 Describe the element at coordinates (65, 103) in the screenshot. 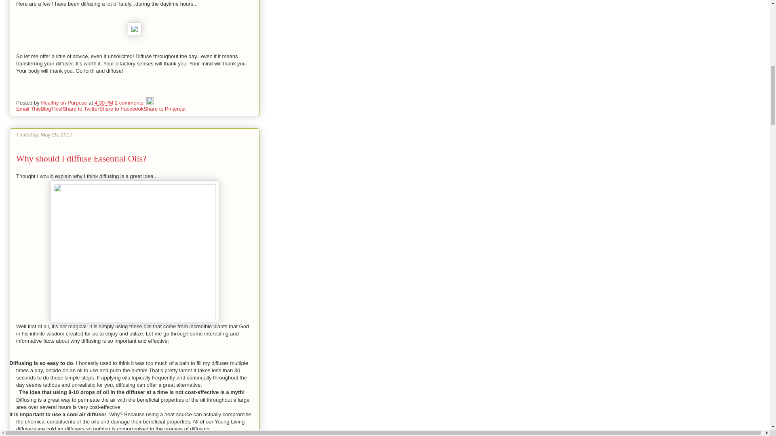

I see `Healthy on Purpose` at that location.